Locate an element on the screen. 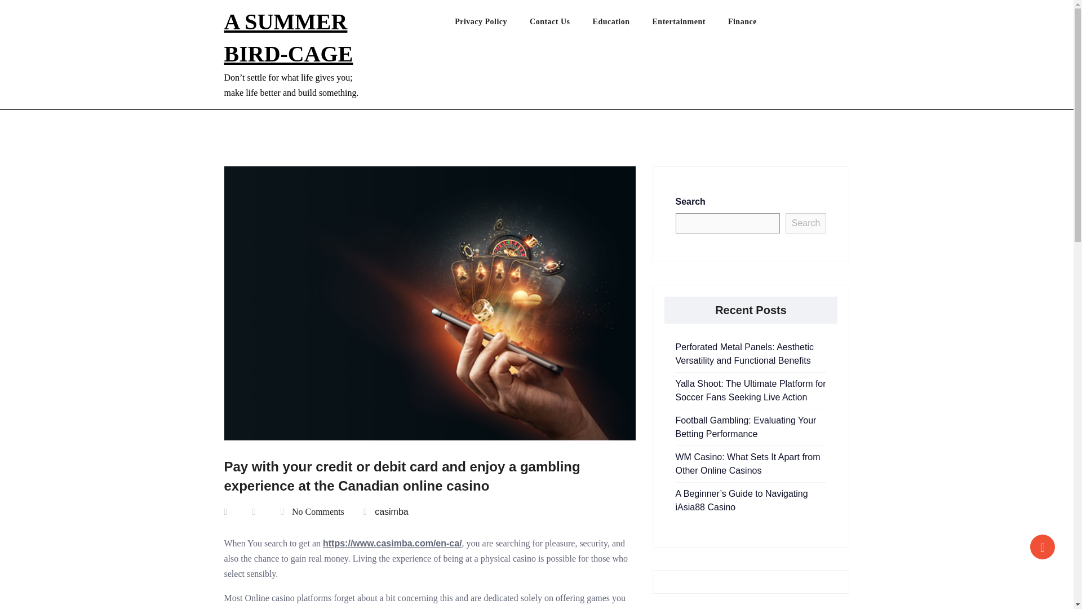  Search is located at coordinates (806, 223).